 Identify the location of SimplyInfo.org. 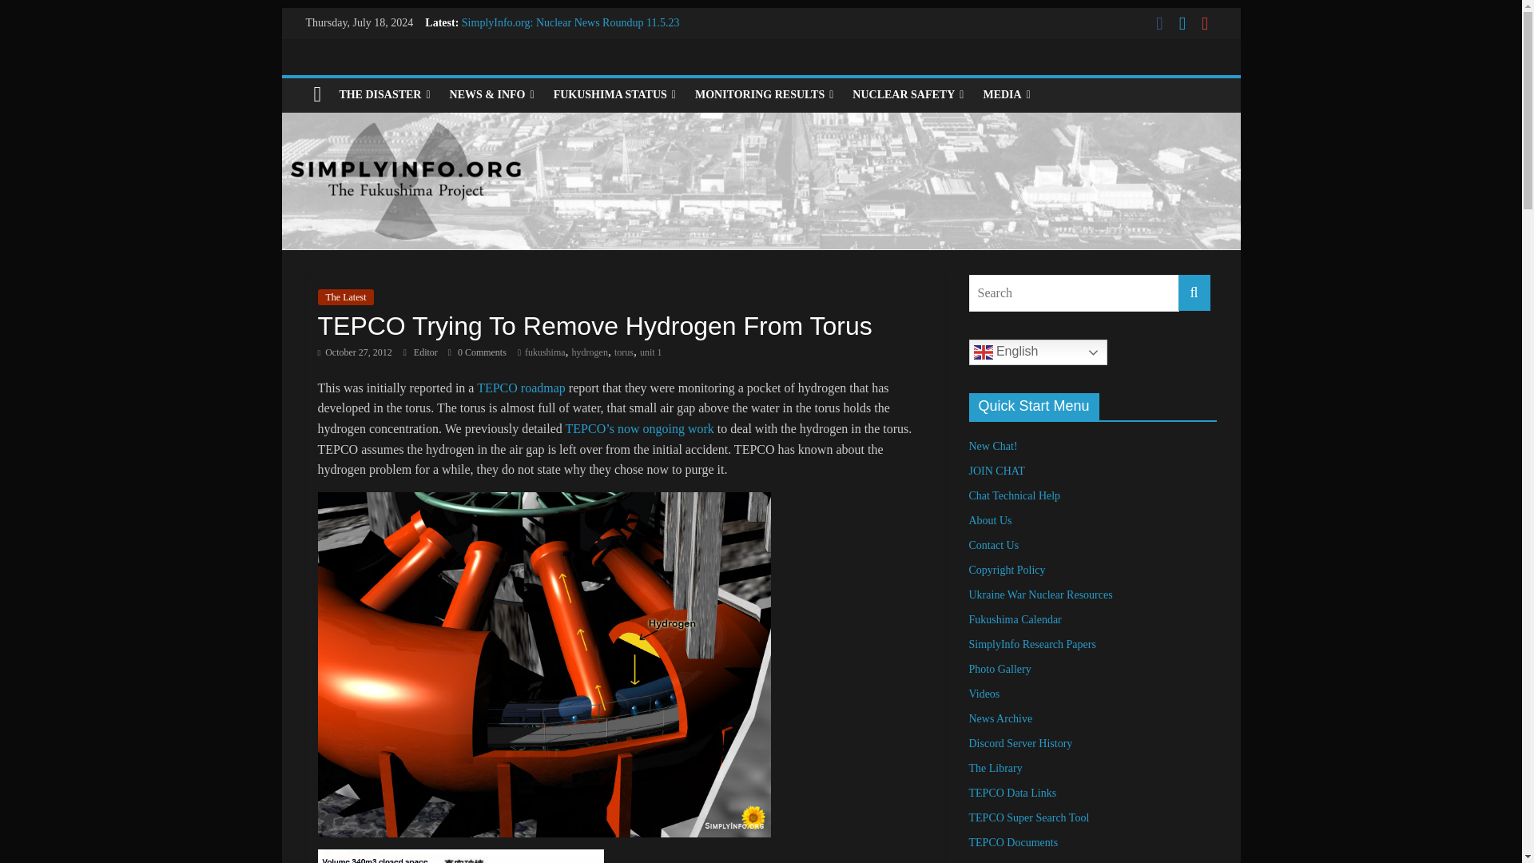
(317, 95).